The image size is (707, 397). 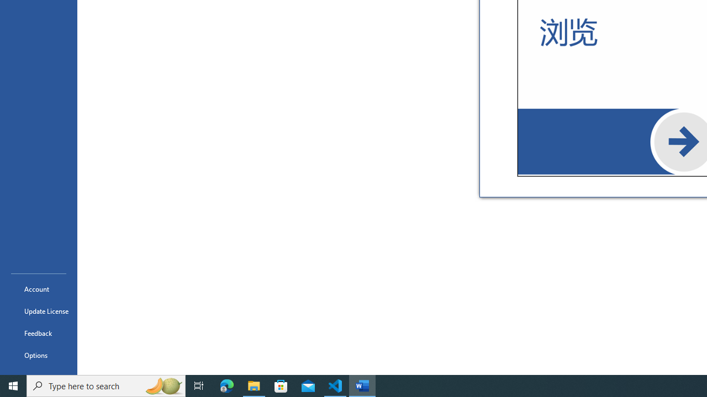 I want to click on Account, so click(x=39, y=289).